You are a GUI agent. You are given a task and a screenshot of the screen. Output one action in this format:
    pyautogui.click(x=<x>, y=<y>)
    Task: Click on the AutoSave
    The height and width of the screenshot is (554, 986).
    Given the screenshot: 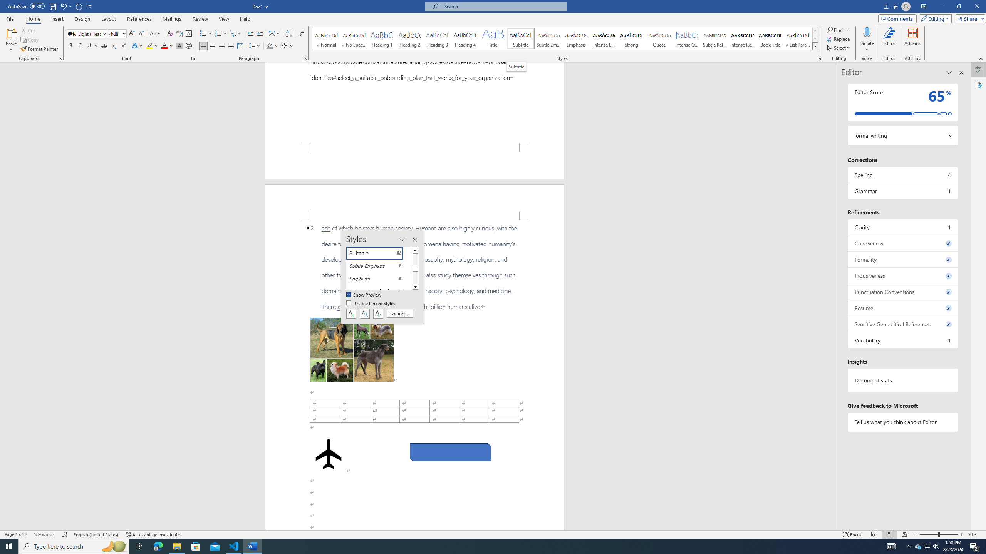 What is the action you would take?
    pyautogui.click(x=26, y=6)
    